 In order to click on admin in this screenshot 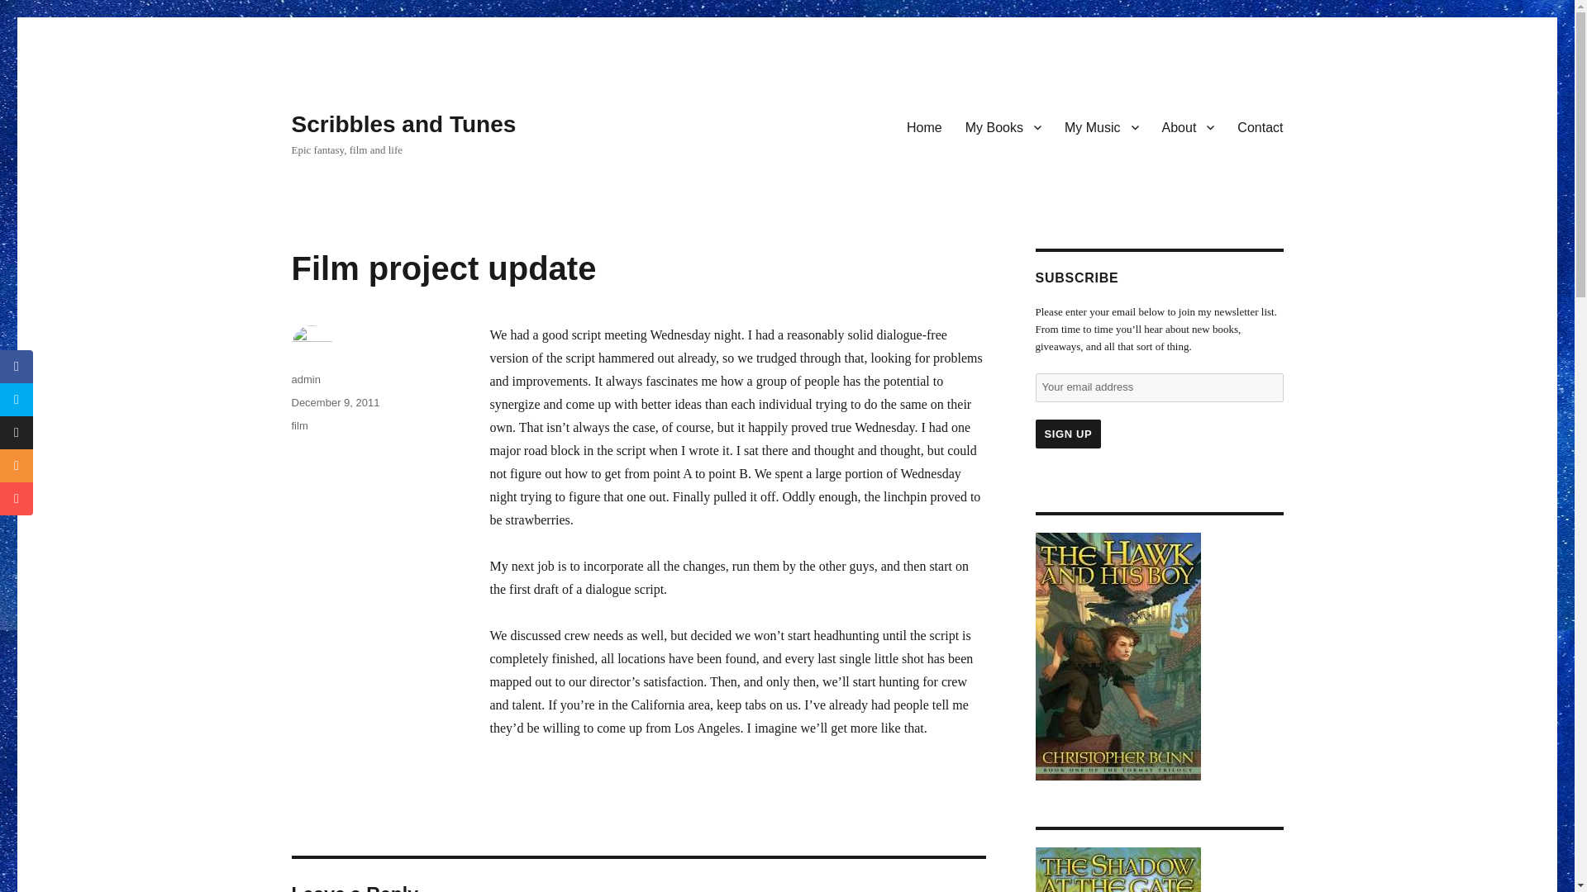, I will do `click(305, 379)`.